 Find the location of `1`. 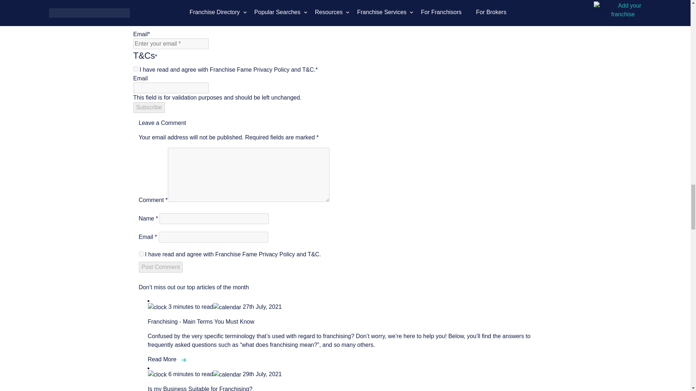

1 is located at coordinates (136, 69).